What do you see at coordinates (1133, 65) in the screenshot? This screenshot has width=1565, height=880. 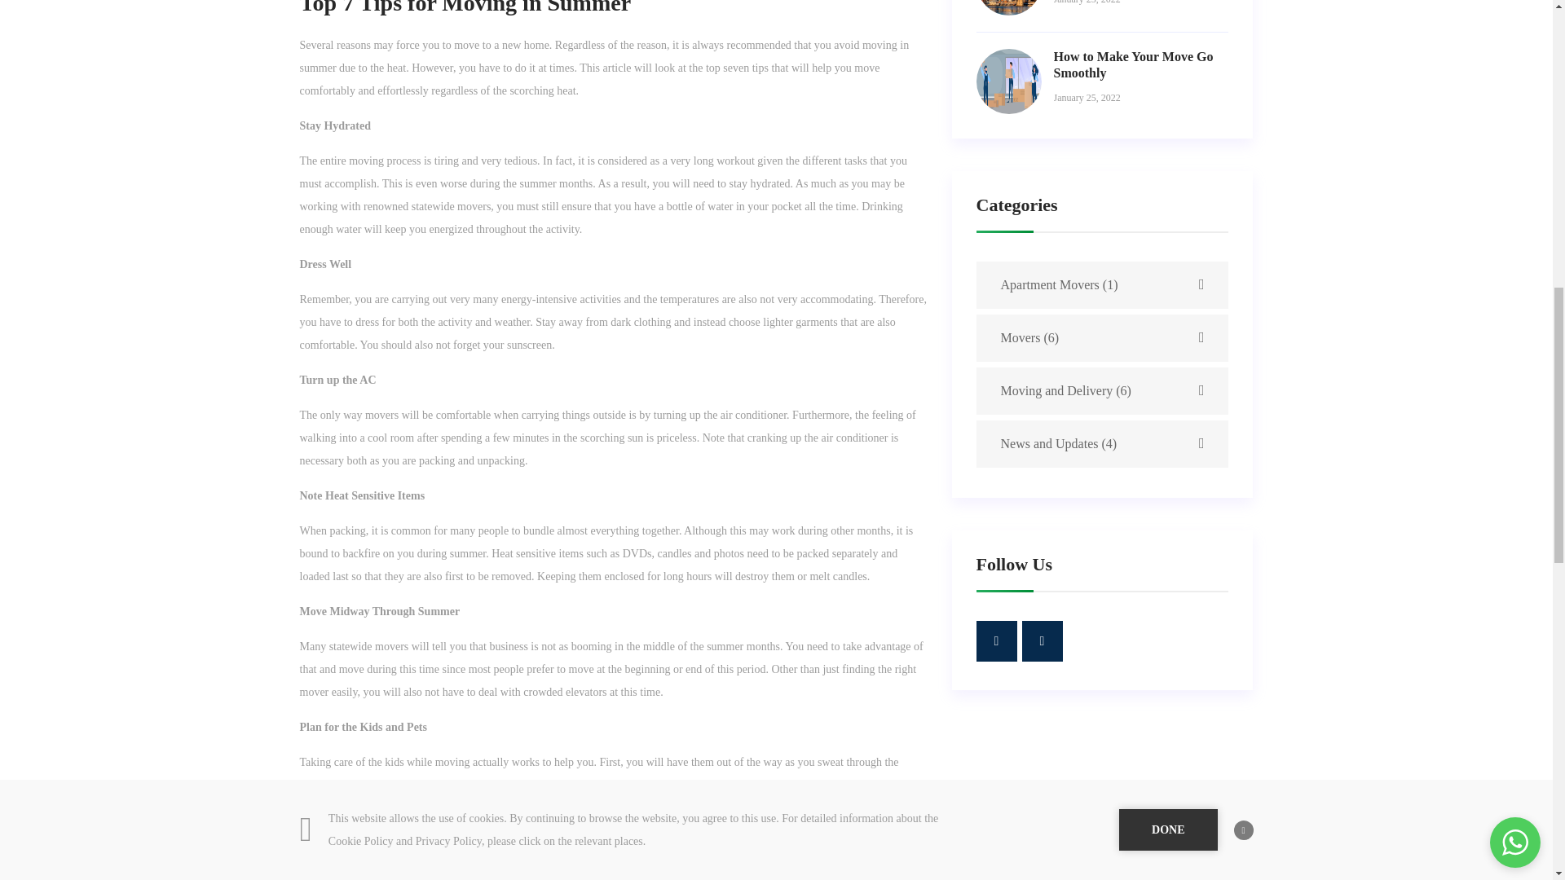 I see `How to Make Your Move Go Smoothly` at bounding box center [1133, 65].